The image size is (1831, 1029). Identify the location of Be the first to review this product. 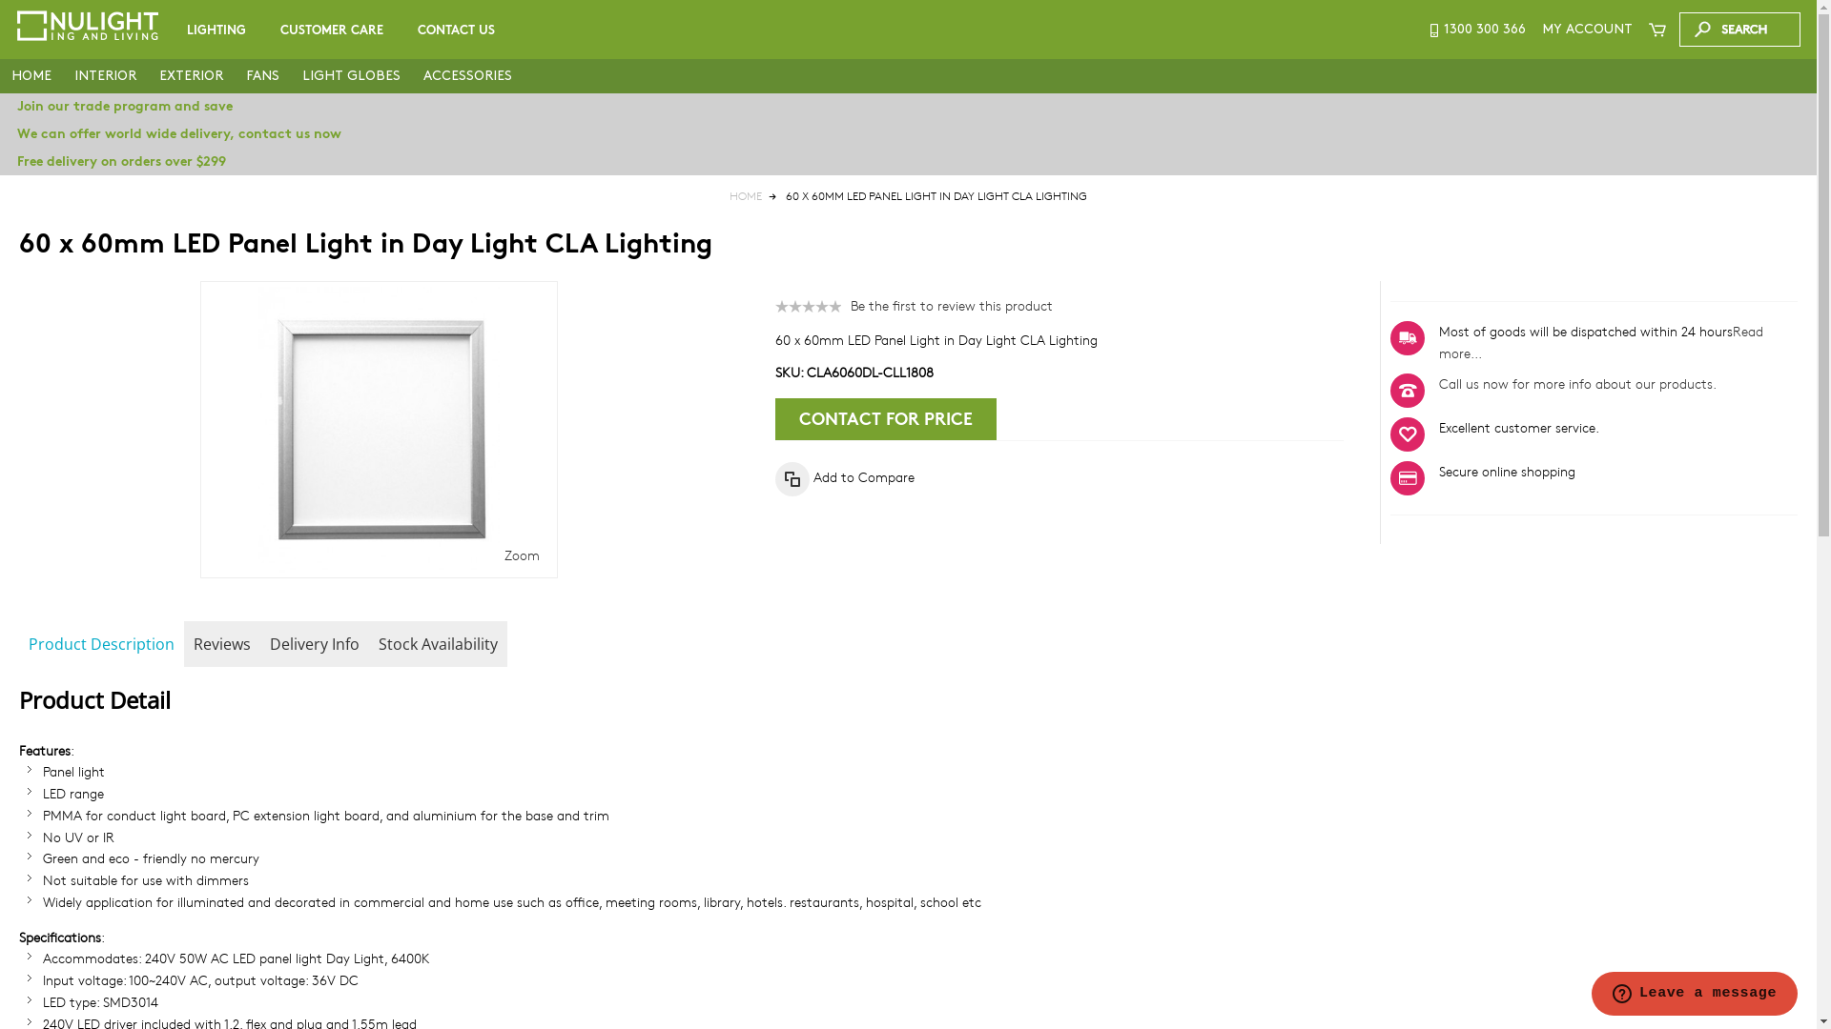
(952, 305).